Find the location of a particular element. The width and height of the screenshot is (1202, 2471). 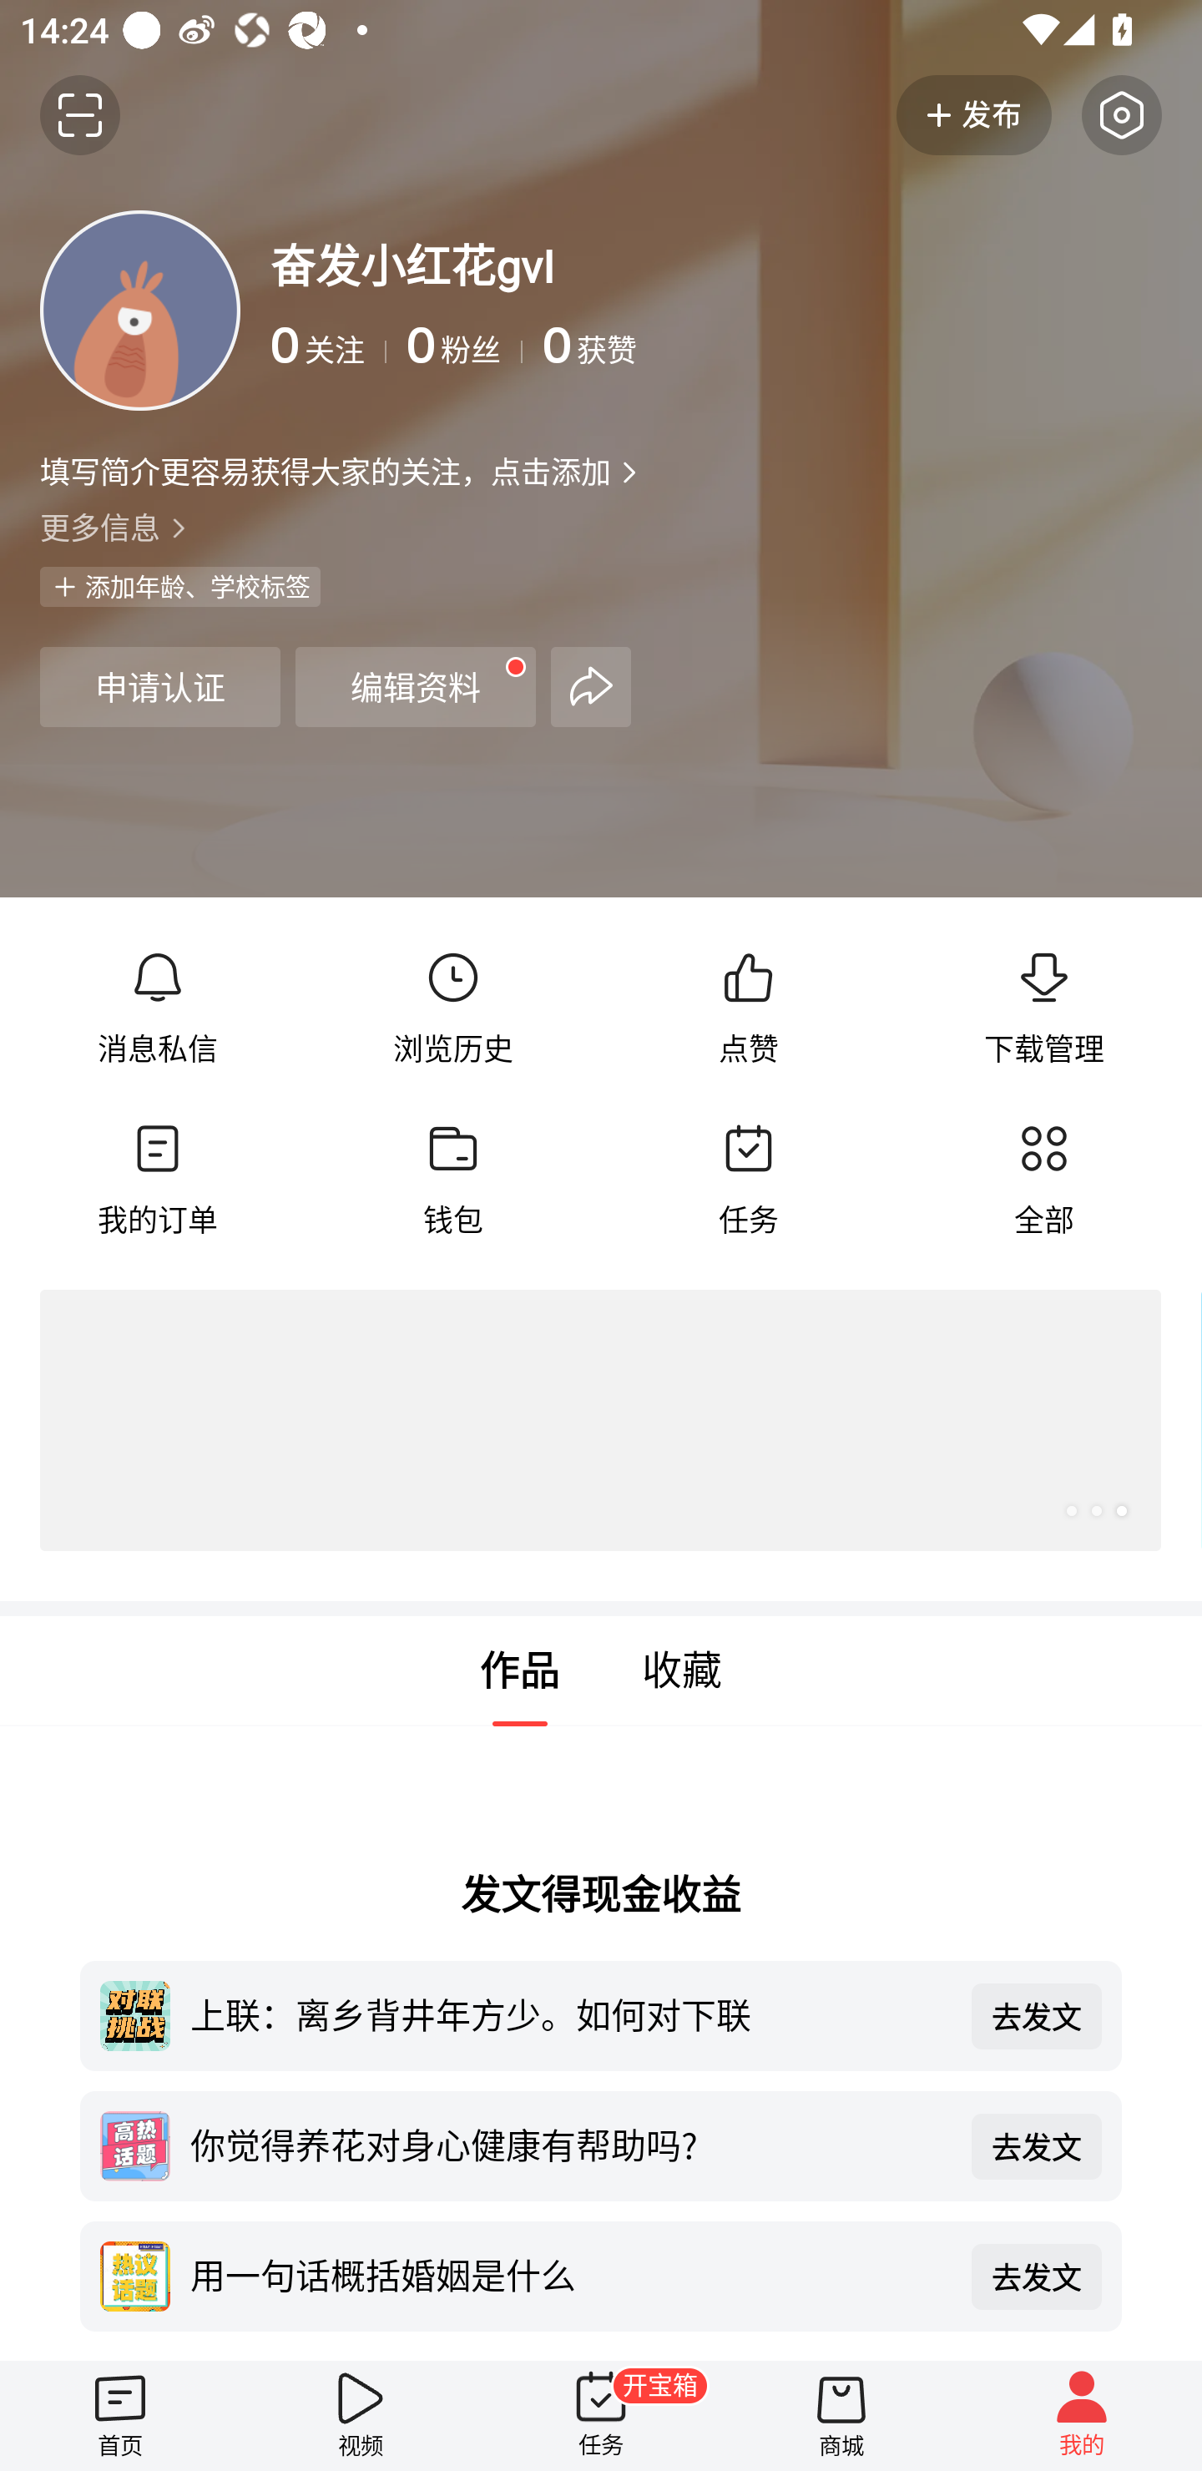

点赞 is located at coordinates (748, 1008).